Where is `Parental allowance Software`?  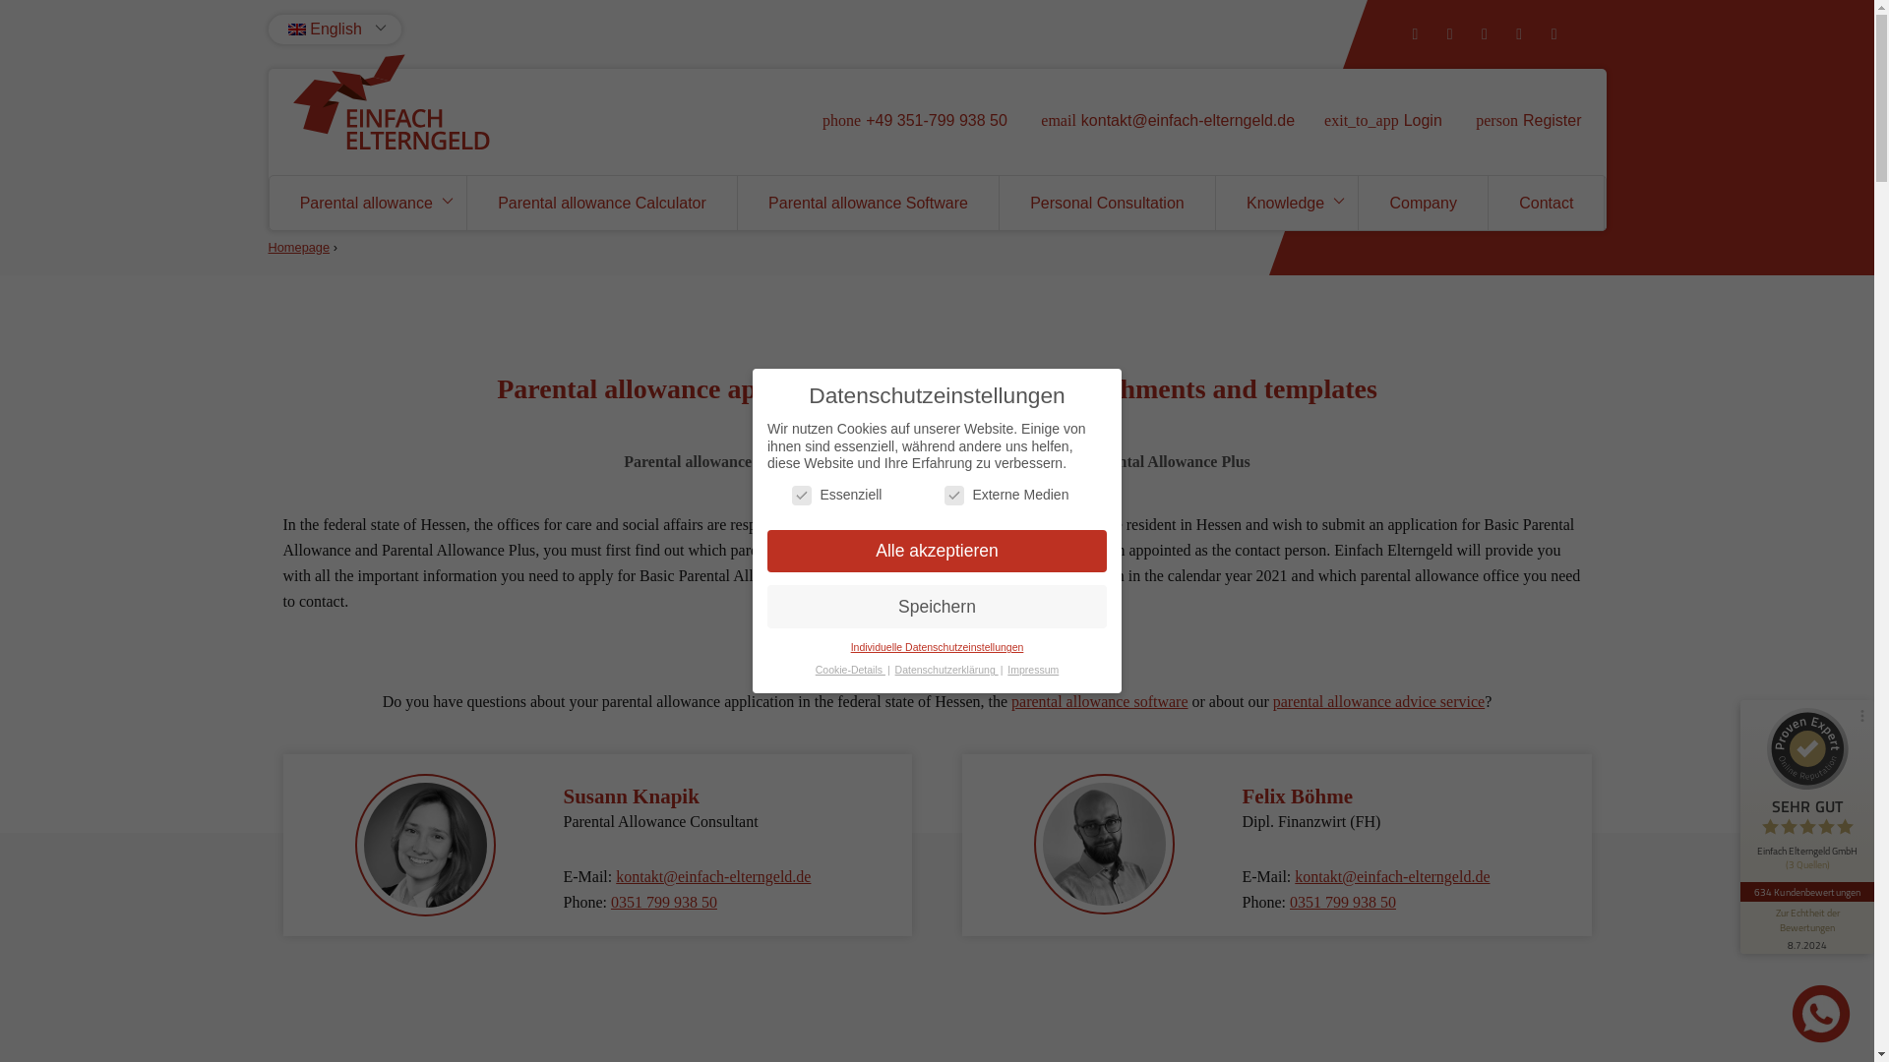
Parental allowance Software is located at coordinates (868, 203).